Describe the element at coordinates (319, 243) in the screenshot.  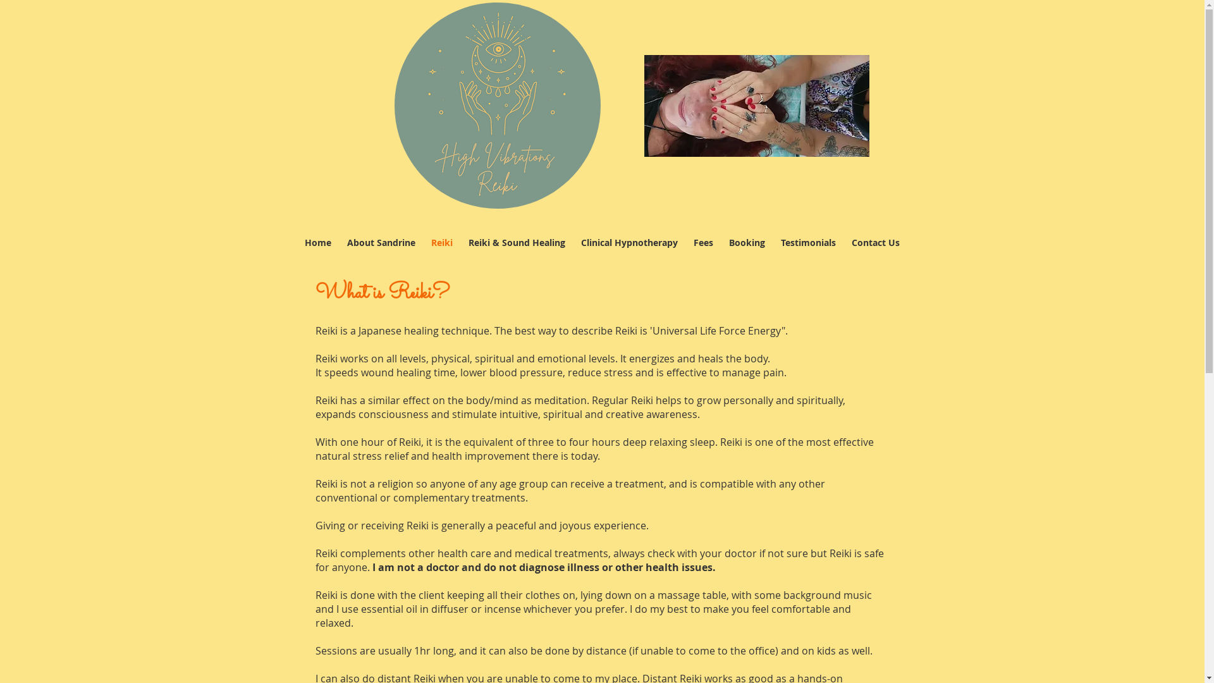
I see `Home` at that location.